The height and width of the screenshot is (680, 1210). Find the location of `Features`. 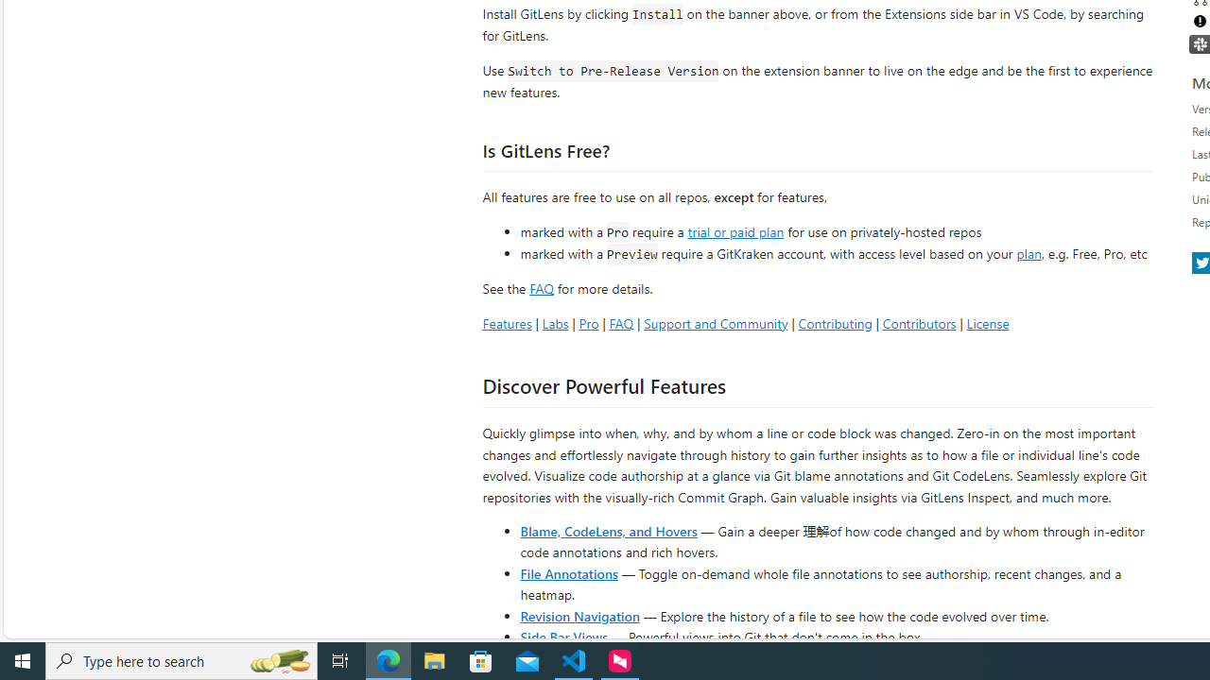

Features is located at coordinates (507, 323).